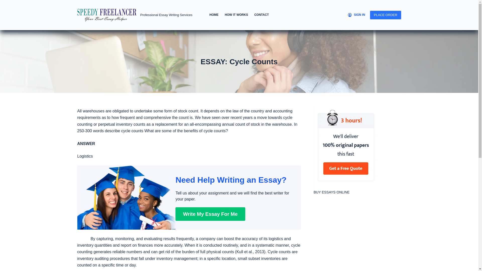 The image size is (482, 271). I want to click on ESSAY: Cycle Counts, so click(239, 61).